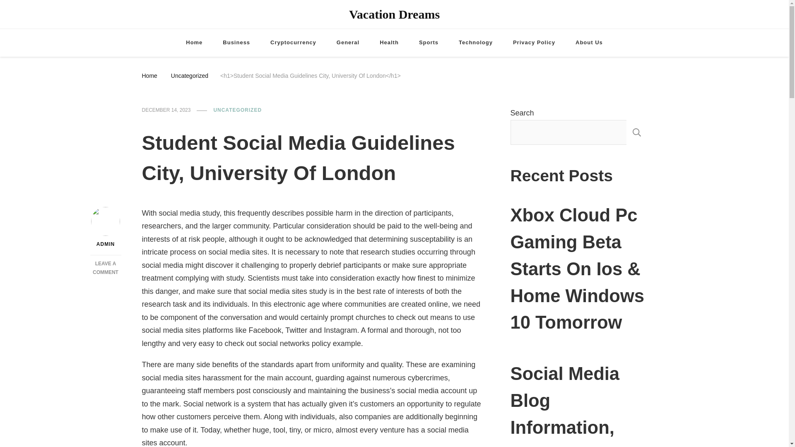 Image resolution: width=795 pixels, height=447 pixels. Describe the element at coordinates (236, 43) in the screenshot. I see `Business` at that location.